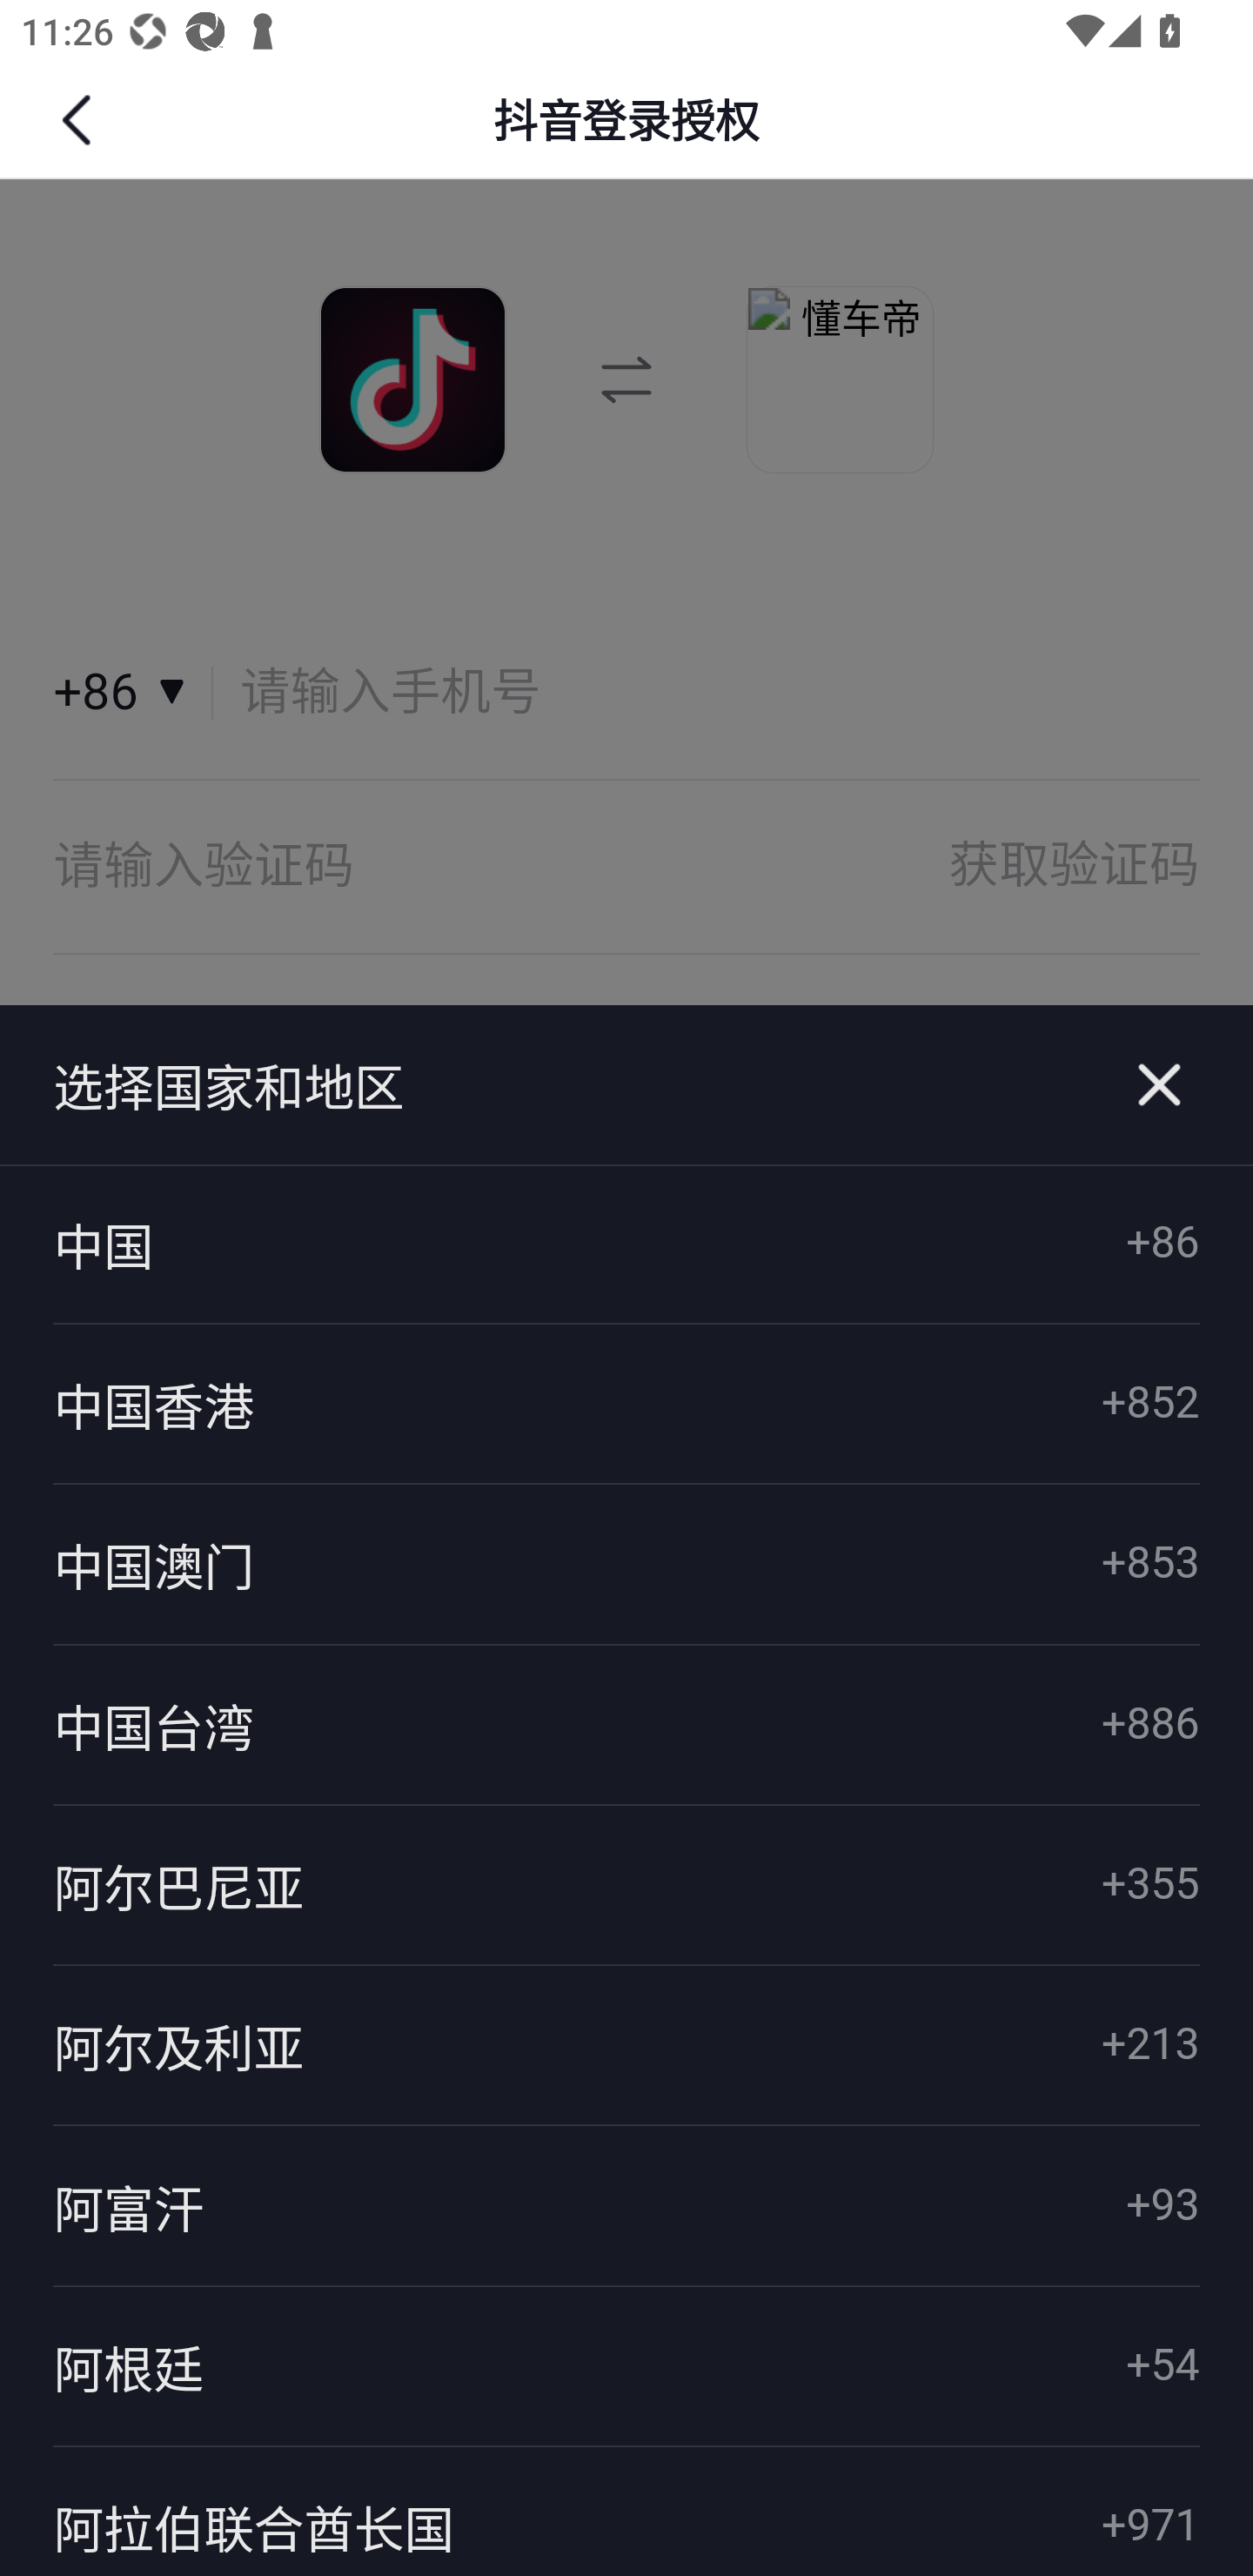 This screenshot has height=2576, width=1253. What do you see at coordinates (626, 2510) in the screenshot?
I see `阿拉伯联合酋长国+971` at bounding box center [626, 2510].